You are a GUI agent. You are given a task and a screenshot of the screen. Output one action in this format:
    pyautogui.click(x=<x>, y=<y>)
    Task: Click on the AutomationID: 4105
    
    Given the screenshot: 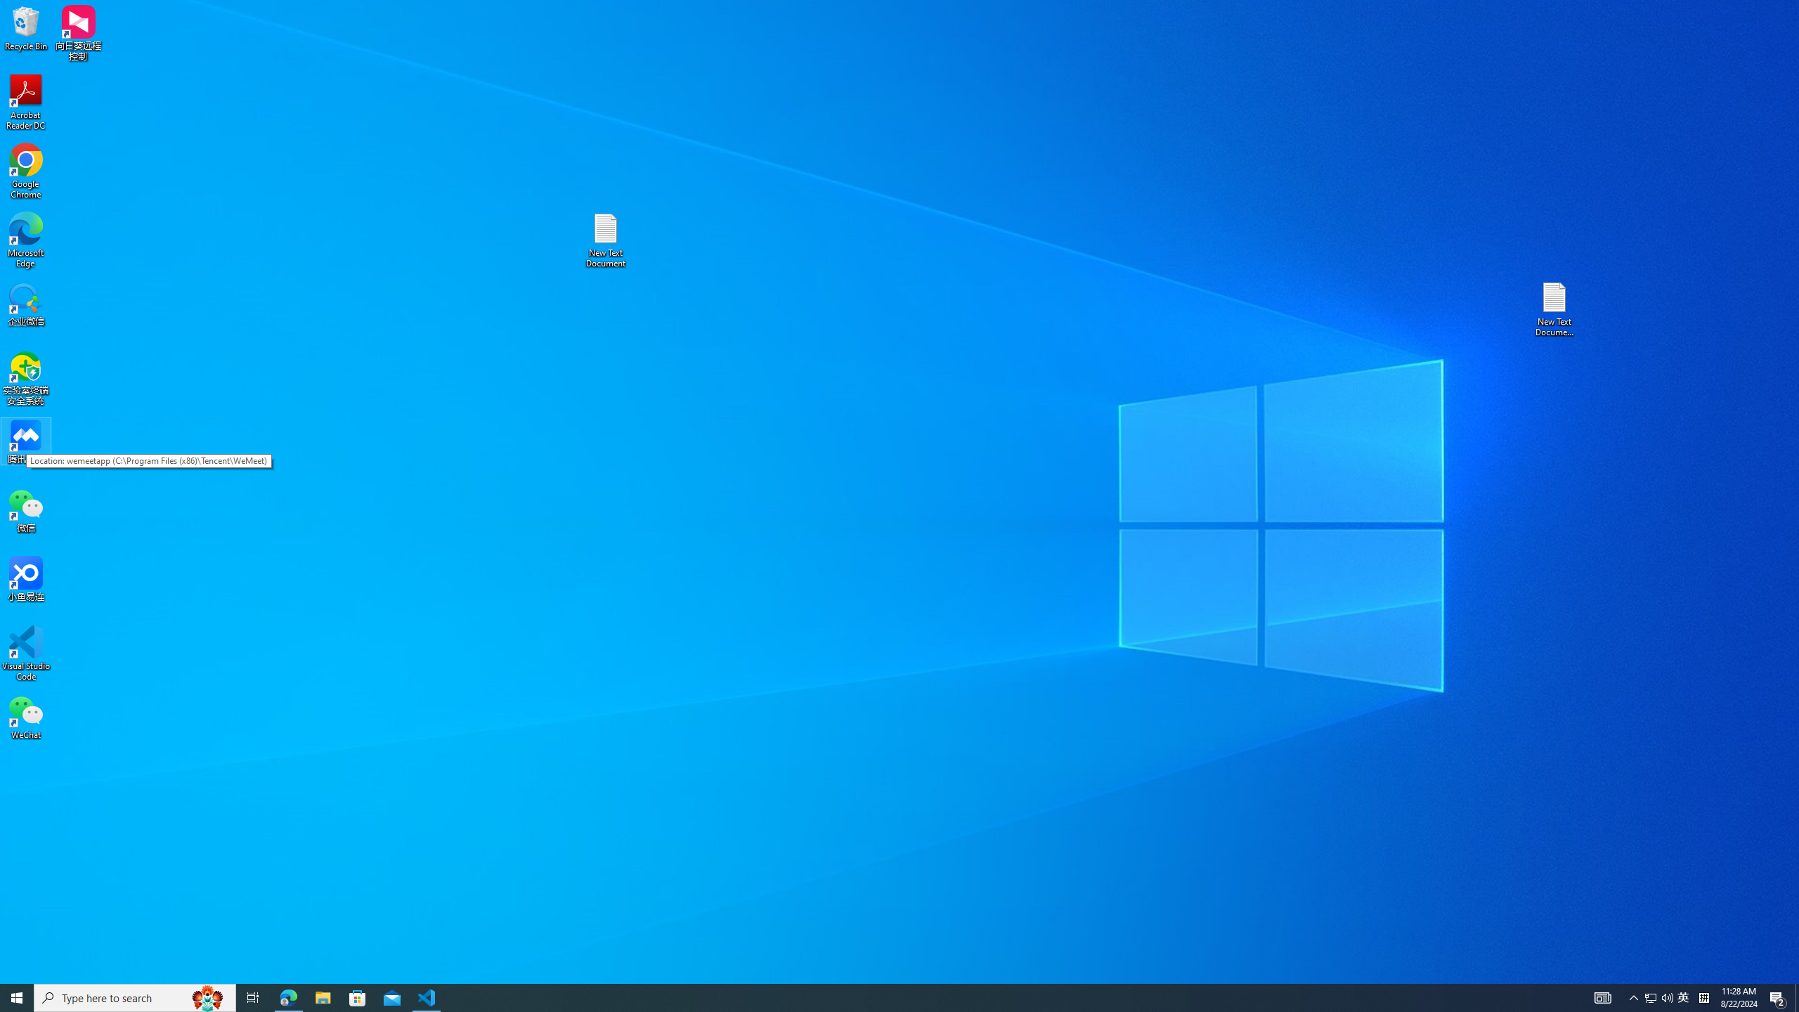 What is the action you would take?
    pyautogui.click(x=1602, y=998)
    